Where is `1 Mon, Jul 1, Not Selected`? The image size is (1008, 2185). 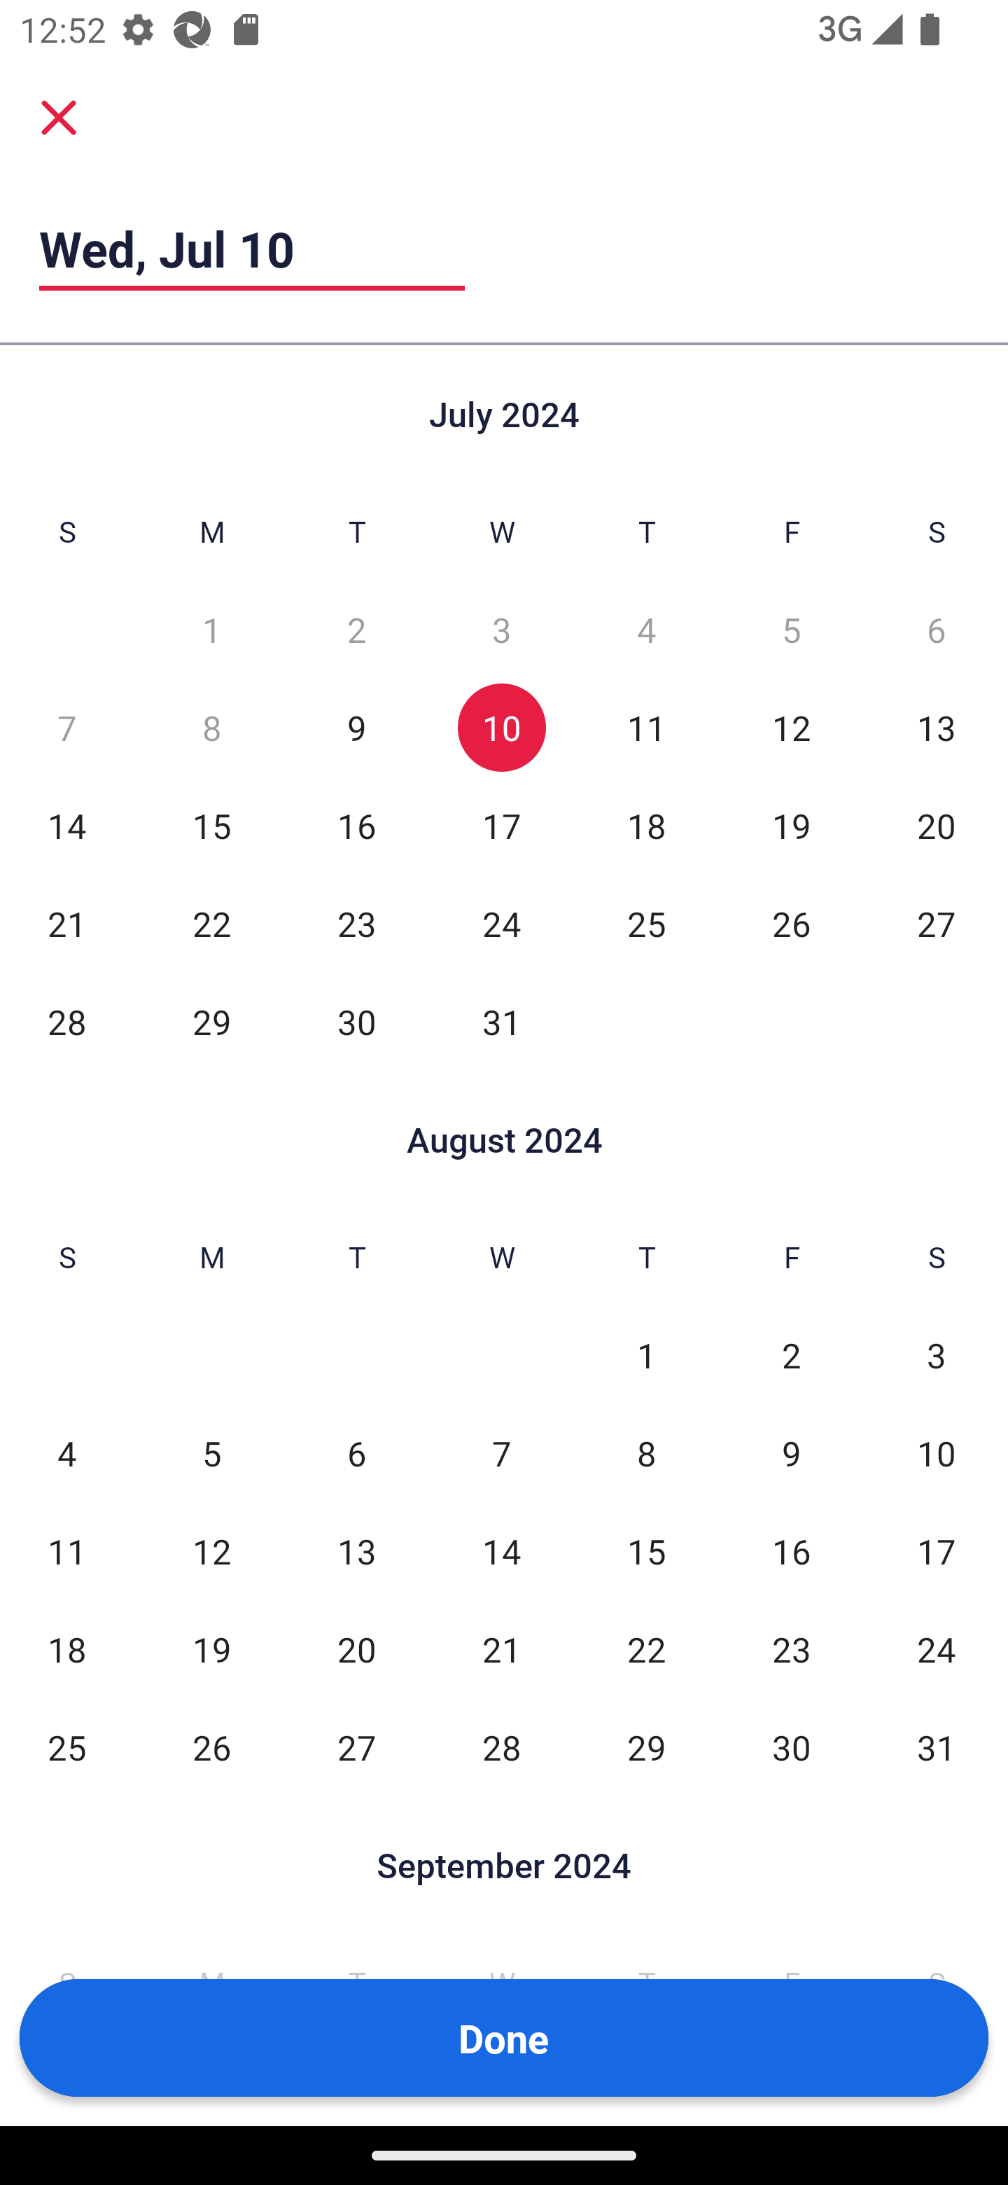 1 Mon, Jul 1, Not Selected is located at coordinates (211, 630).